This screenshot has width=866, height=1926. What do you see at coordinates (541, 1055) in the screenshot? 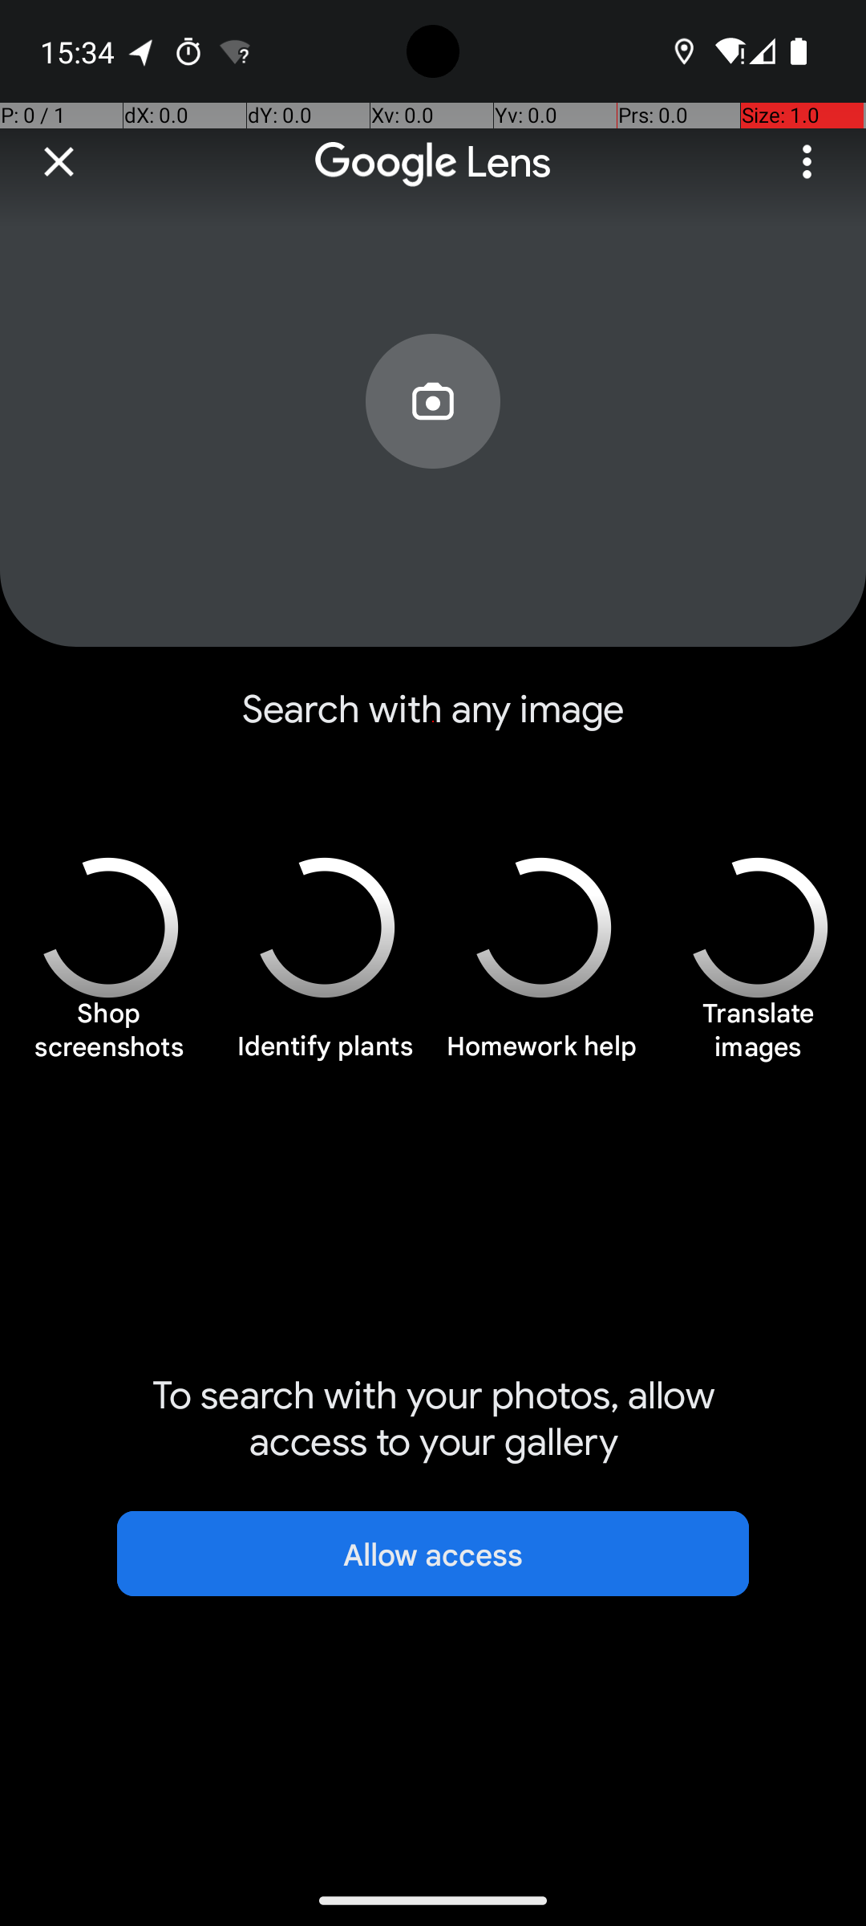
I see `Homework help` at bounding box center [541, 1055].